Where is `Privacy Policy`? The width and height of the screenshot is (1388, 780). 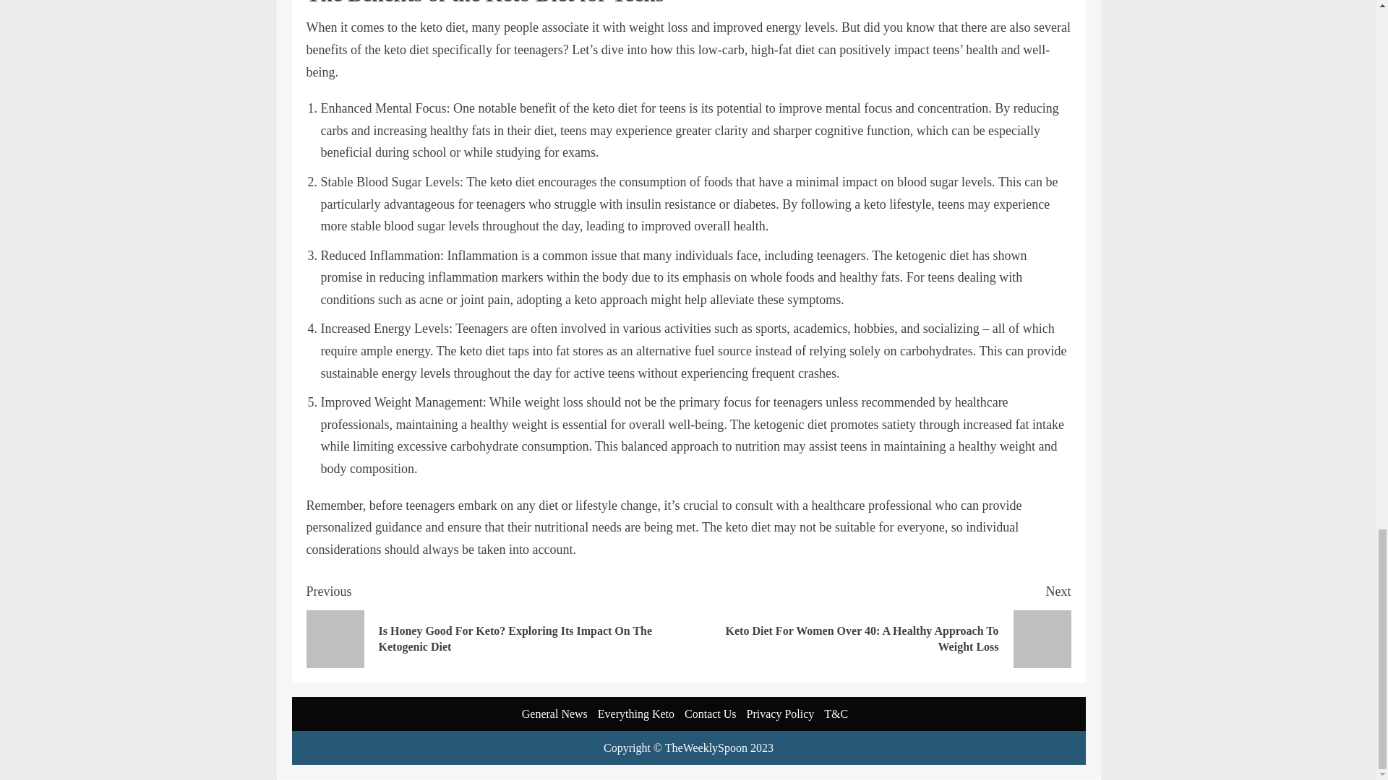 Privacy Policy is located at coordinates (781, 714).